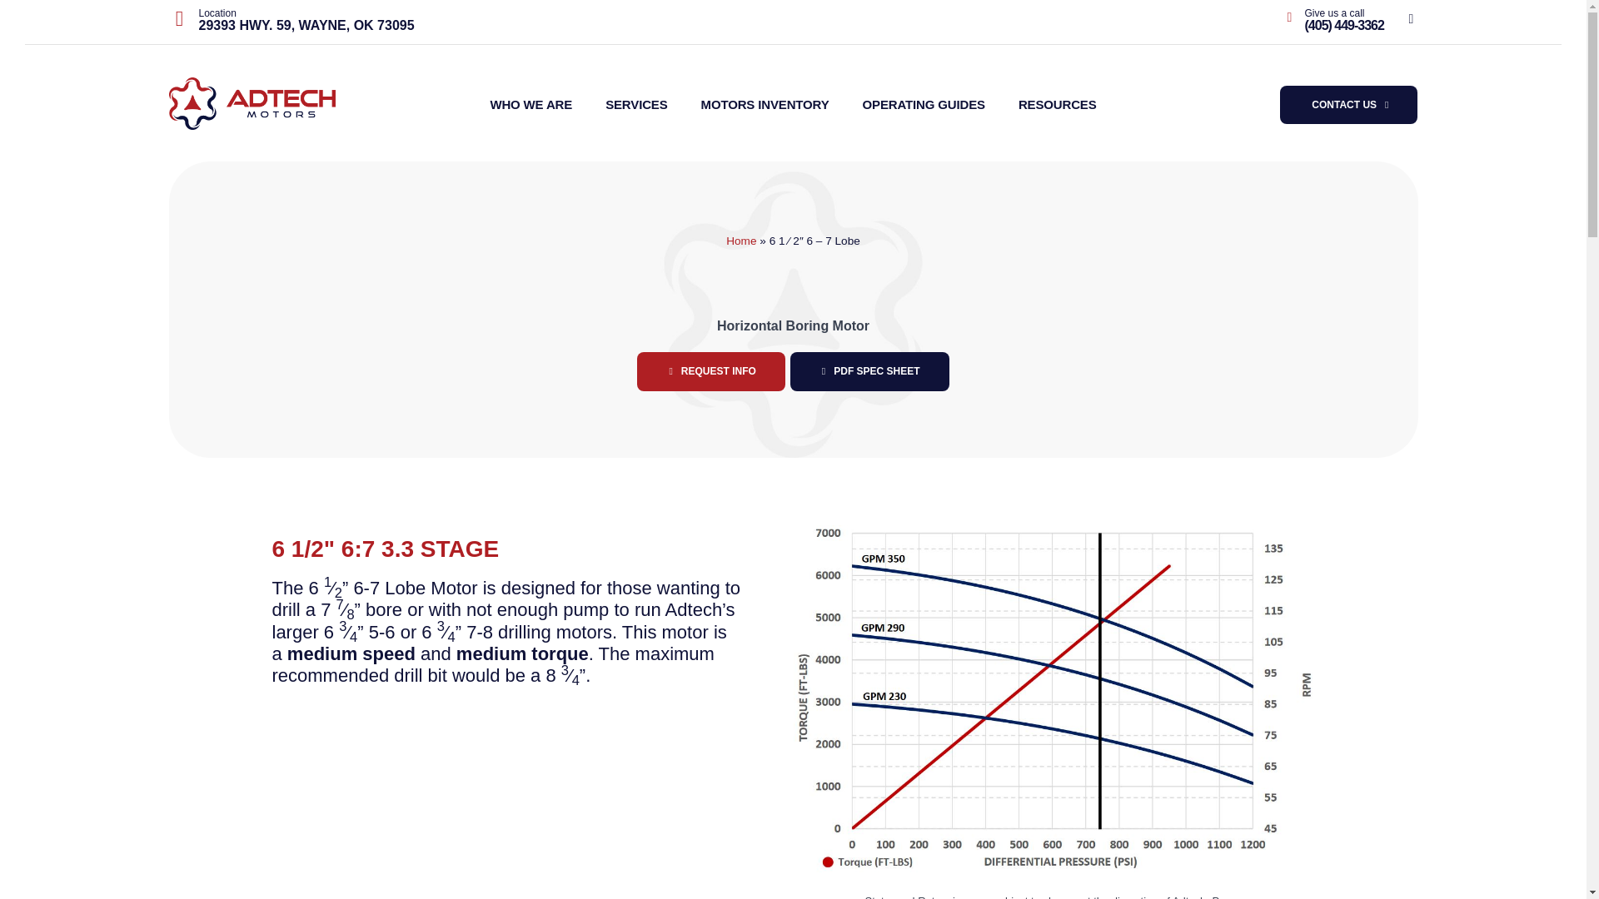 The height and width of the screenshot is (899, 1599). What do you see at coordinates (765, 105) in the screenshot?
I see `MOTORS INVENTORY` at bounding box center [765, 105].